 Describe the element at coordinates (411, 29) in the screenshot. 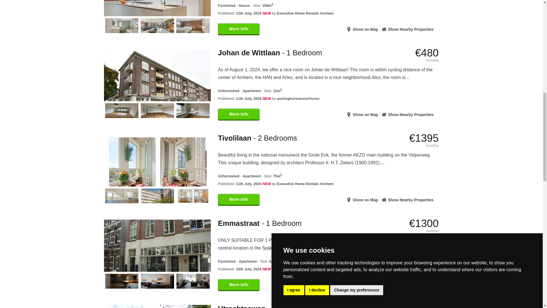

I see `Show Nearby Properties` at that location.